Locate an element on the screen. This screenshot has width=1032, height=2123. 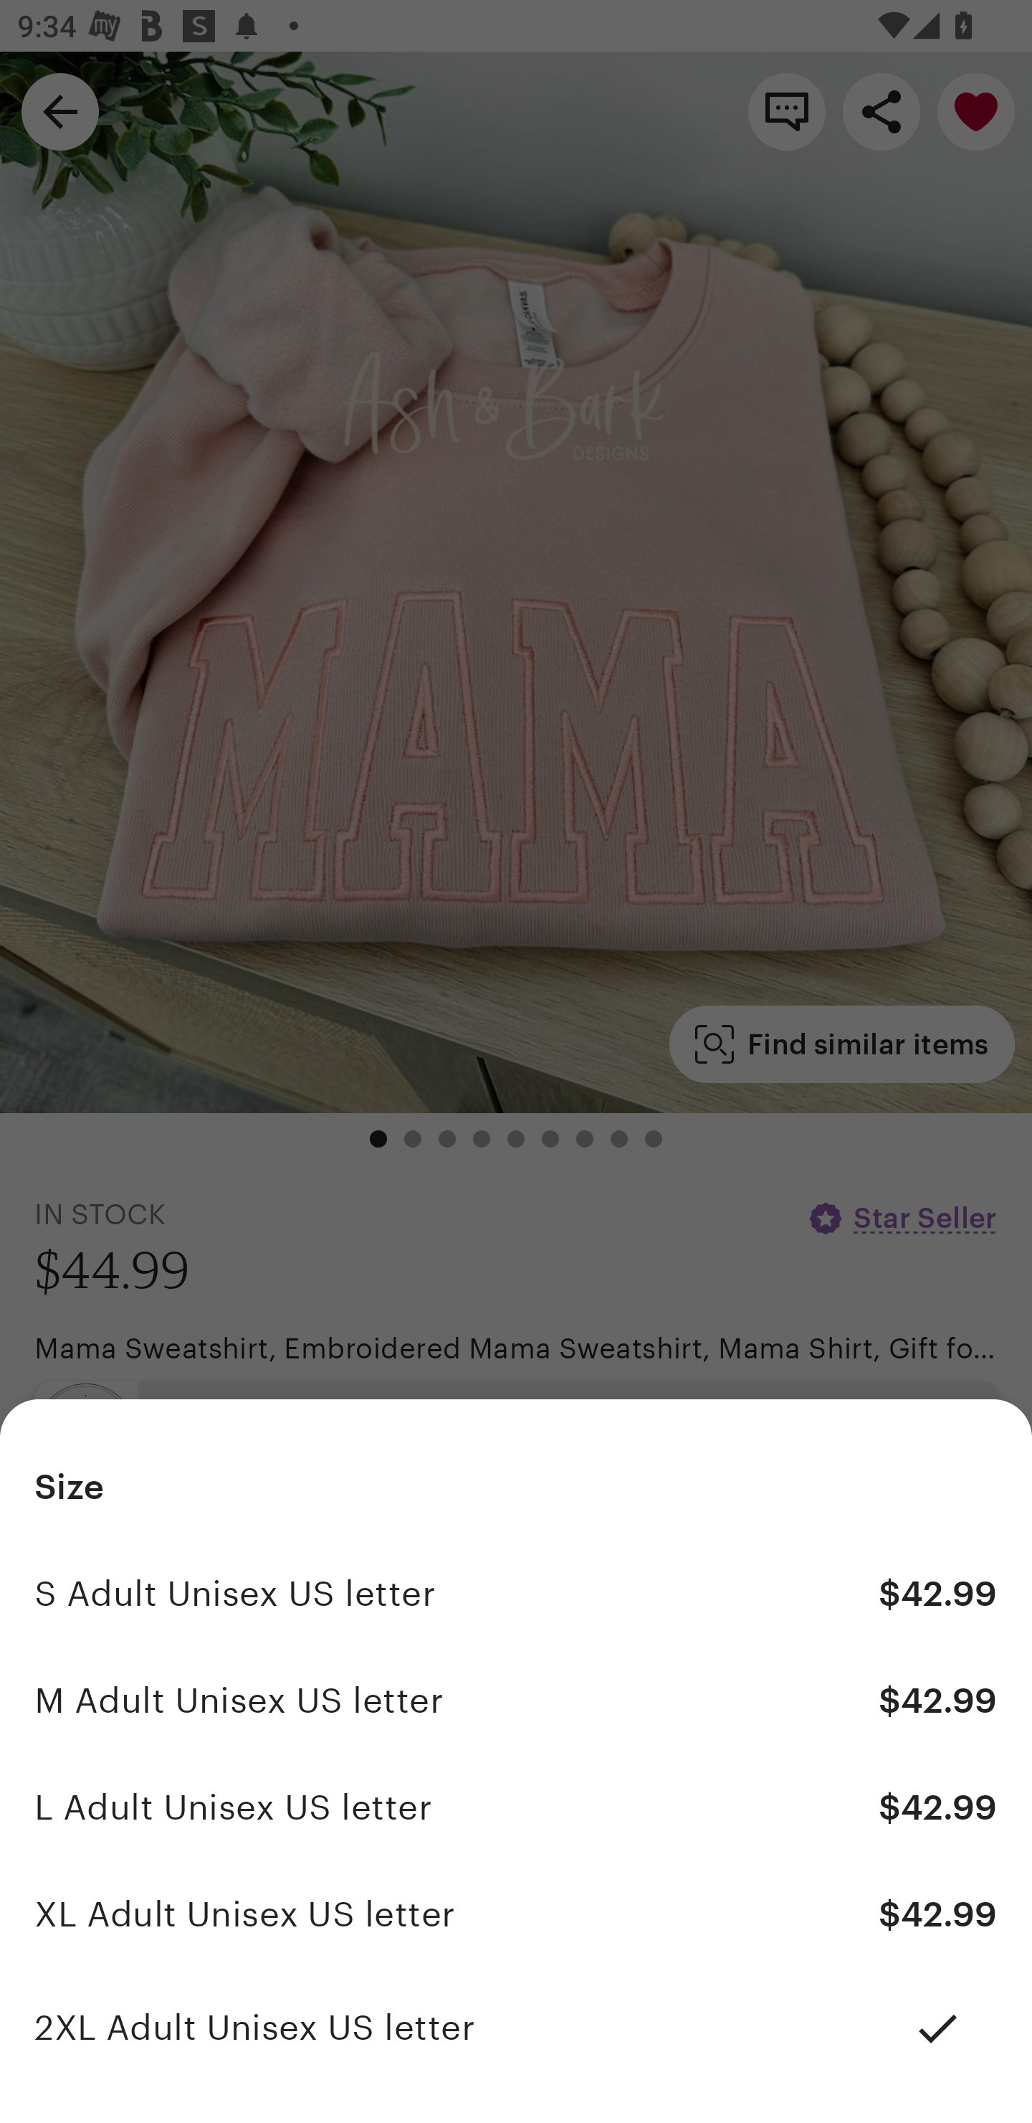
M Adult Unisex US letter $42.99 is located at coordinates (516, 1700).